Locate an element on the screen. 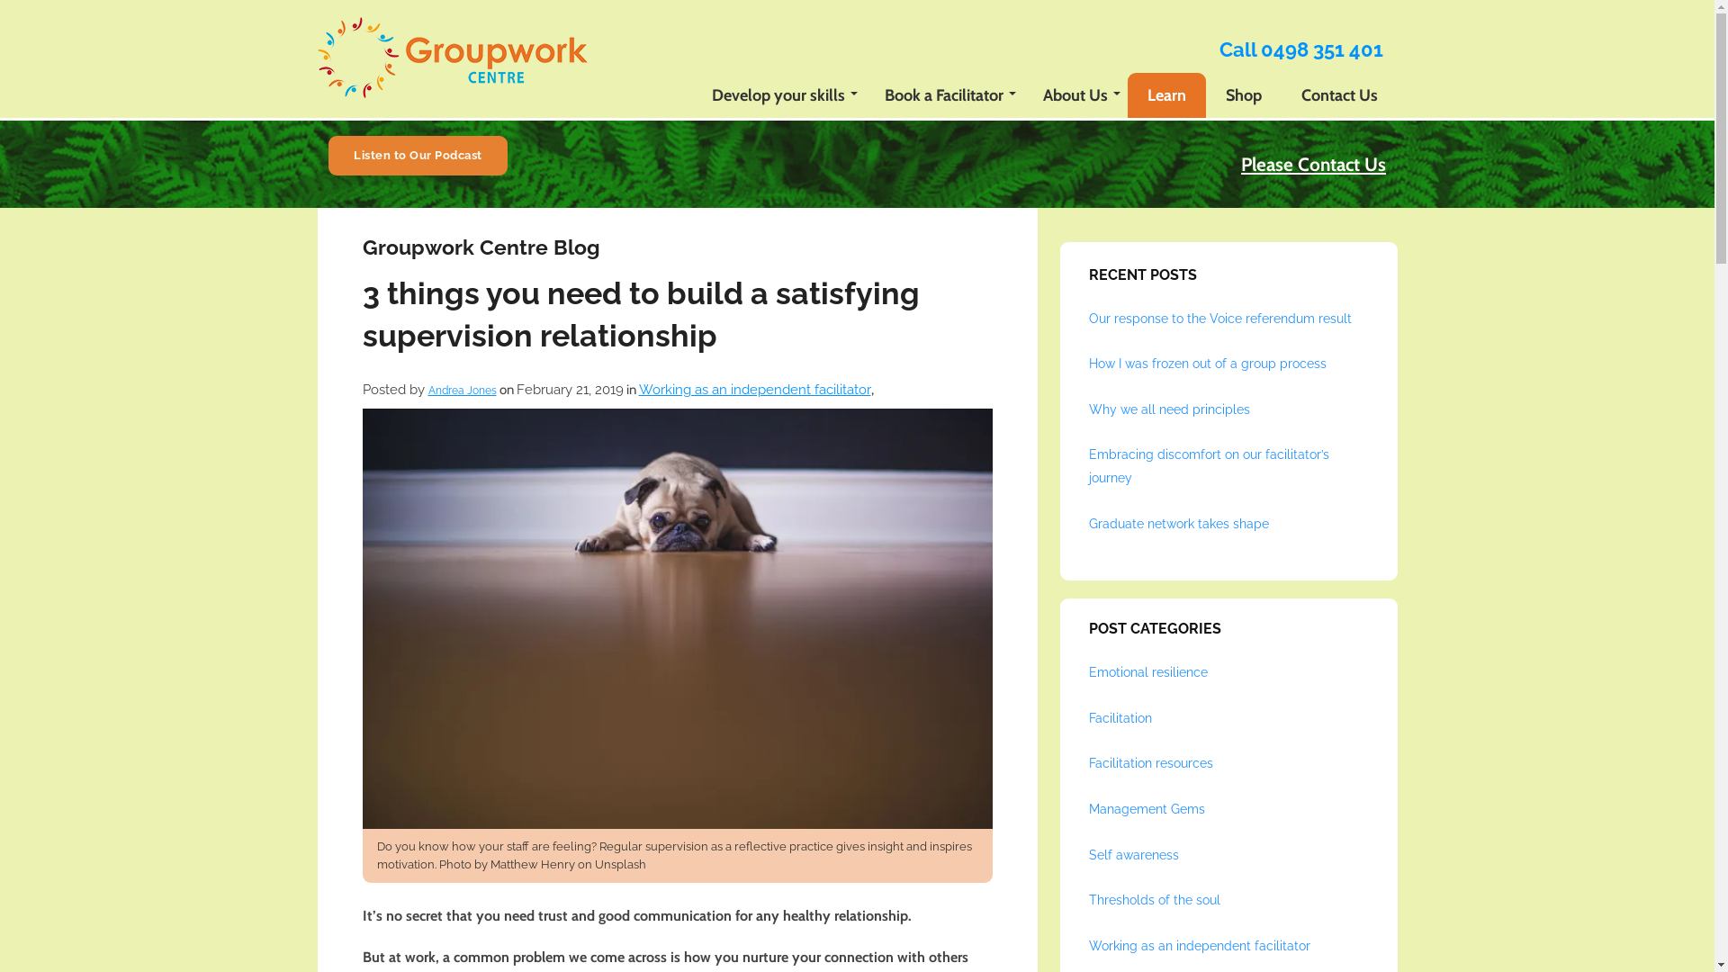  About Us is located at coordinates (1075, 95).